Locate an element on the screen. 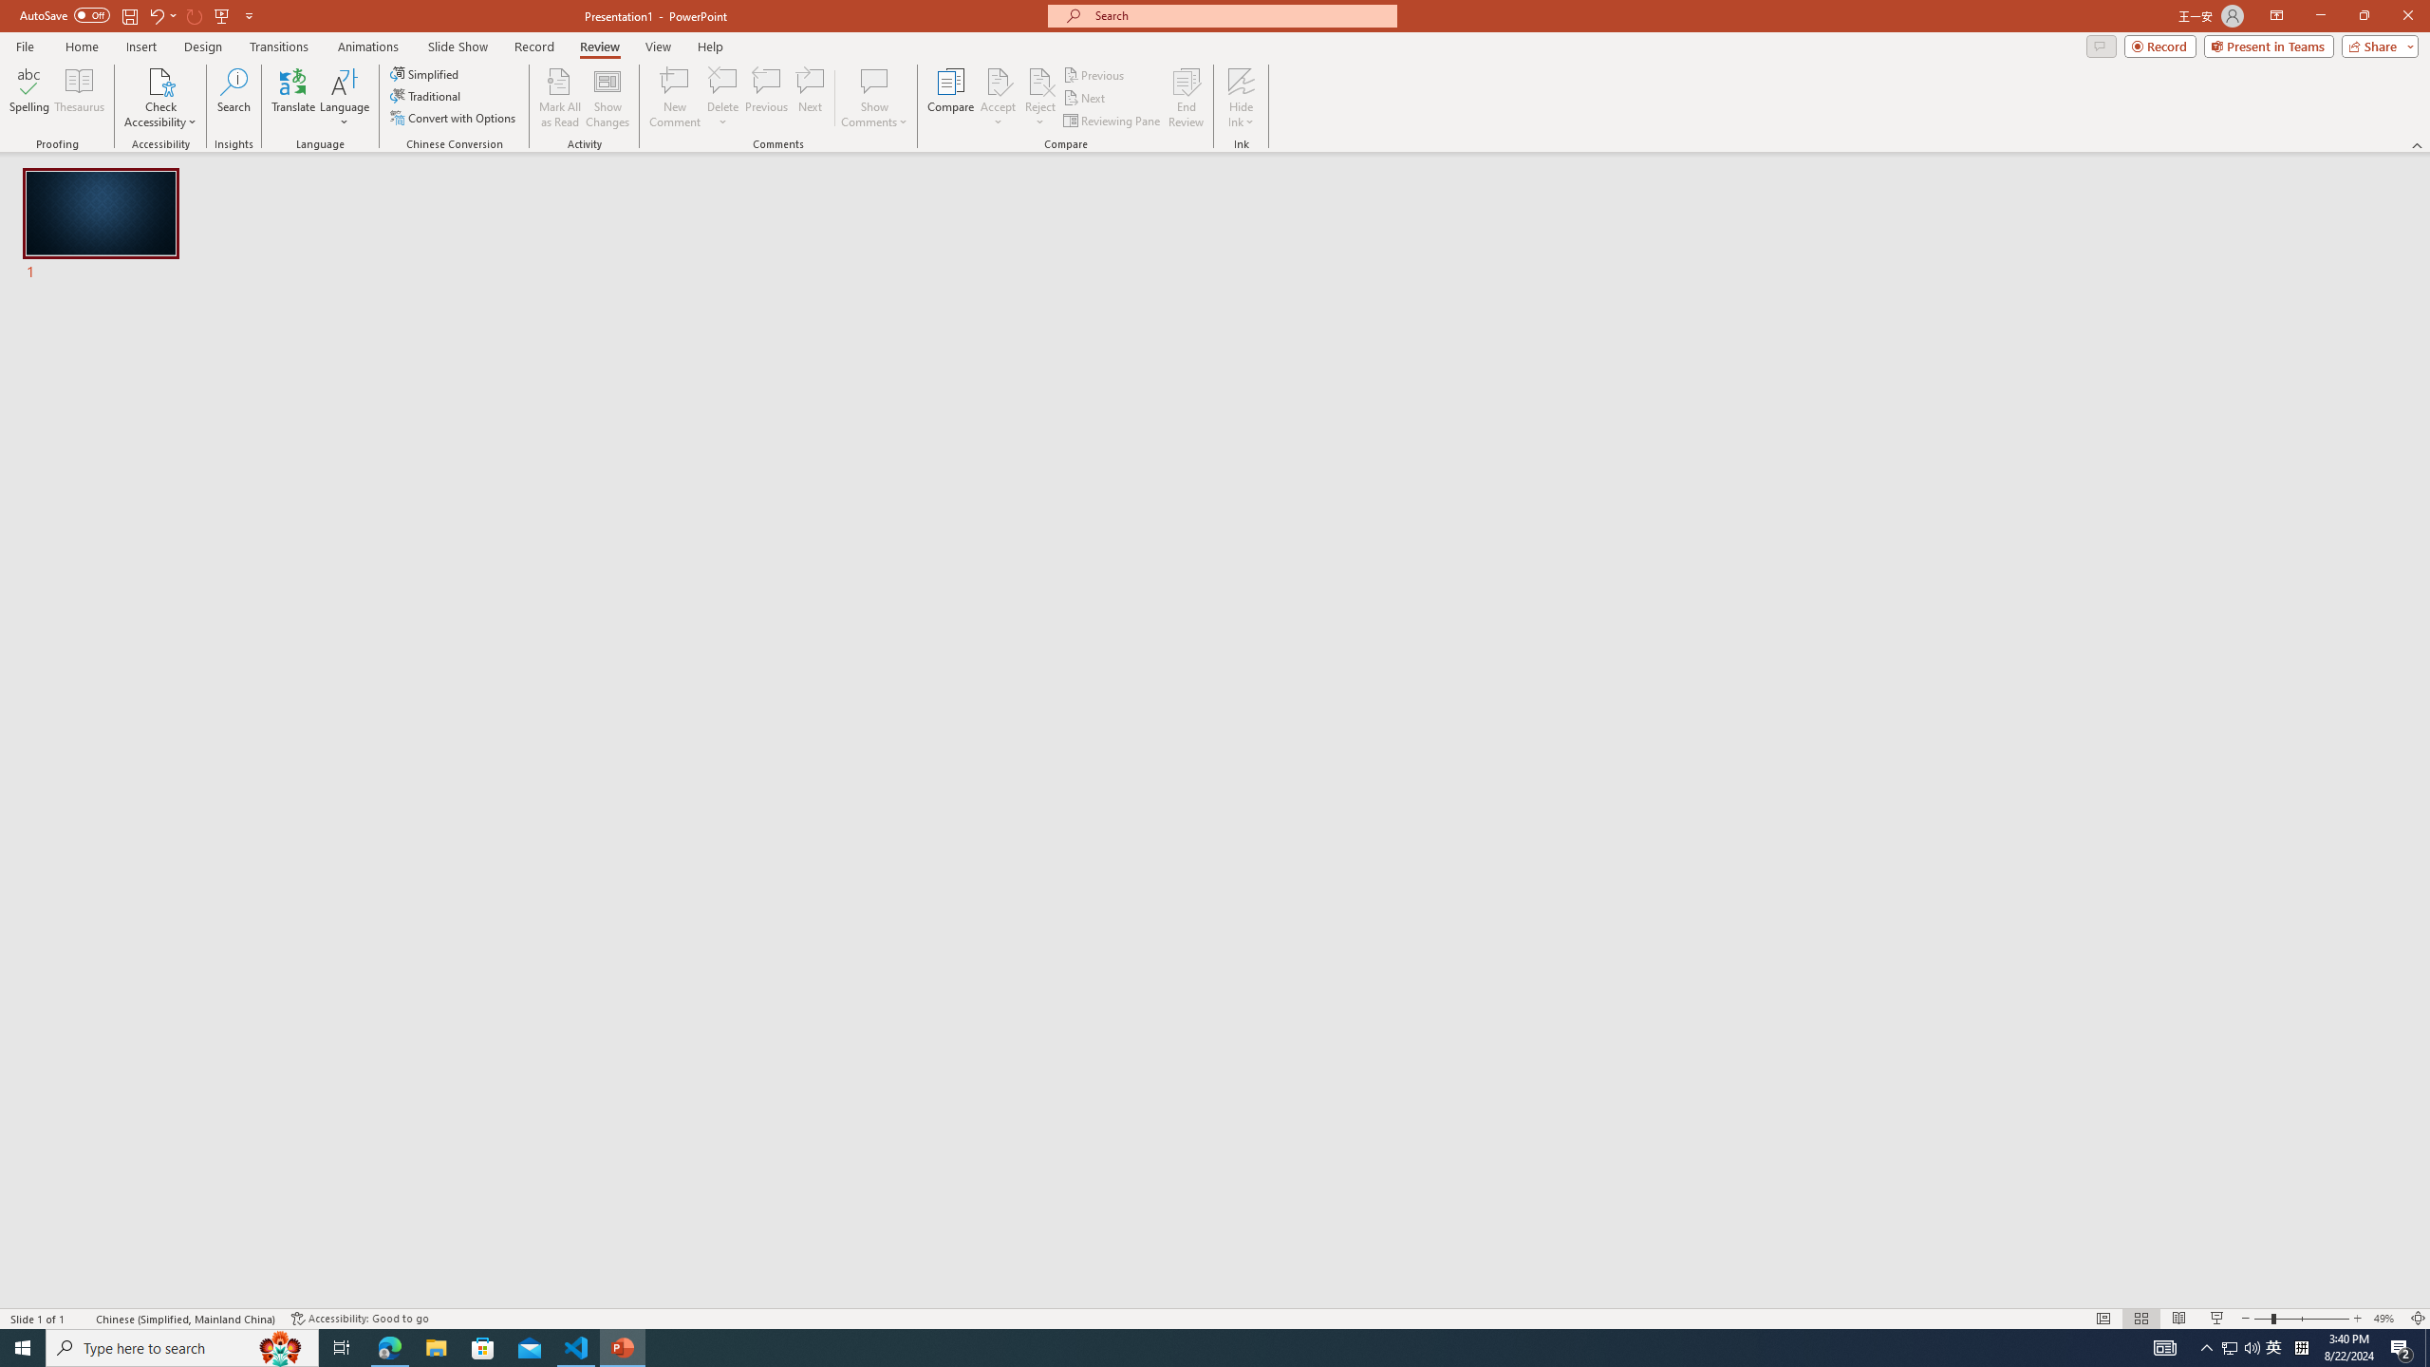 Image resolution: width=2430 pixels, height=1367 pixels. Search is located at coordinates (234, 98).